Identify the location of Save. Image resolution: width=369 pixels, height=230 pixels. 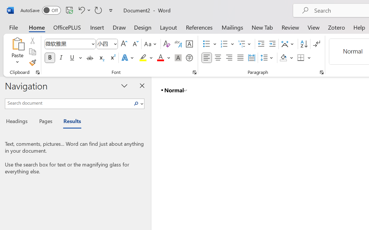
(69, 10).